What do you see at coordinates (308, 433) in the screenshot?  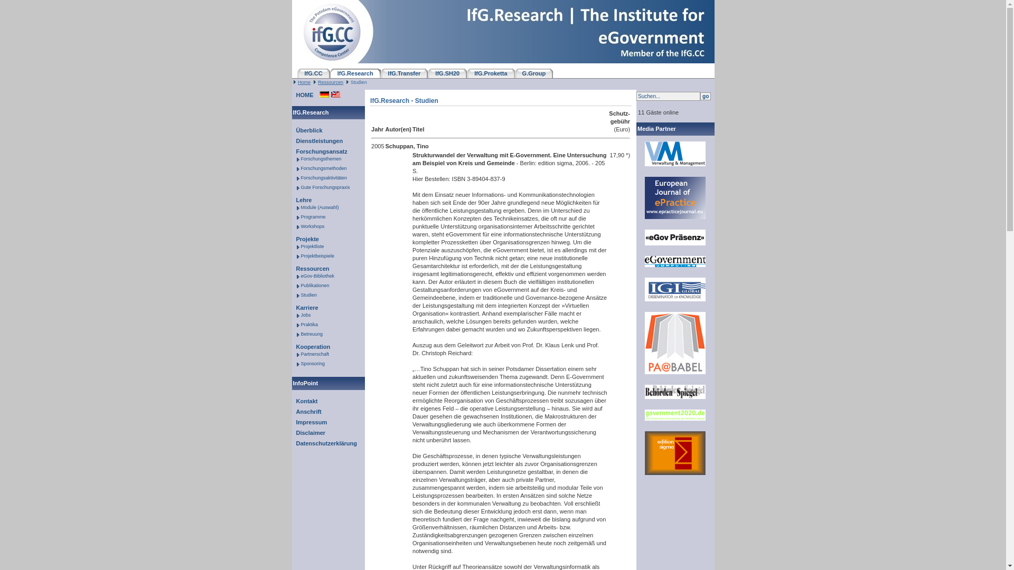 I see `Disclaimer` at bounding box center [308, 433].